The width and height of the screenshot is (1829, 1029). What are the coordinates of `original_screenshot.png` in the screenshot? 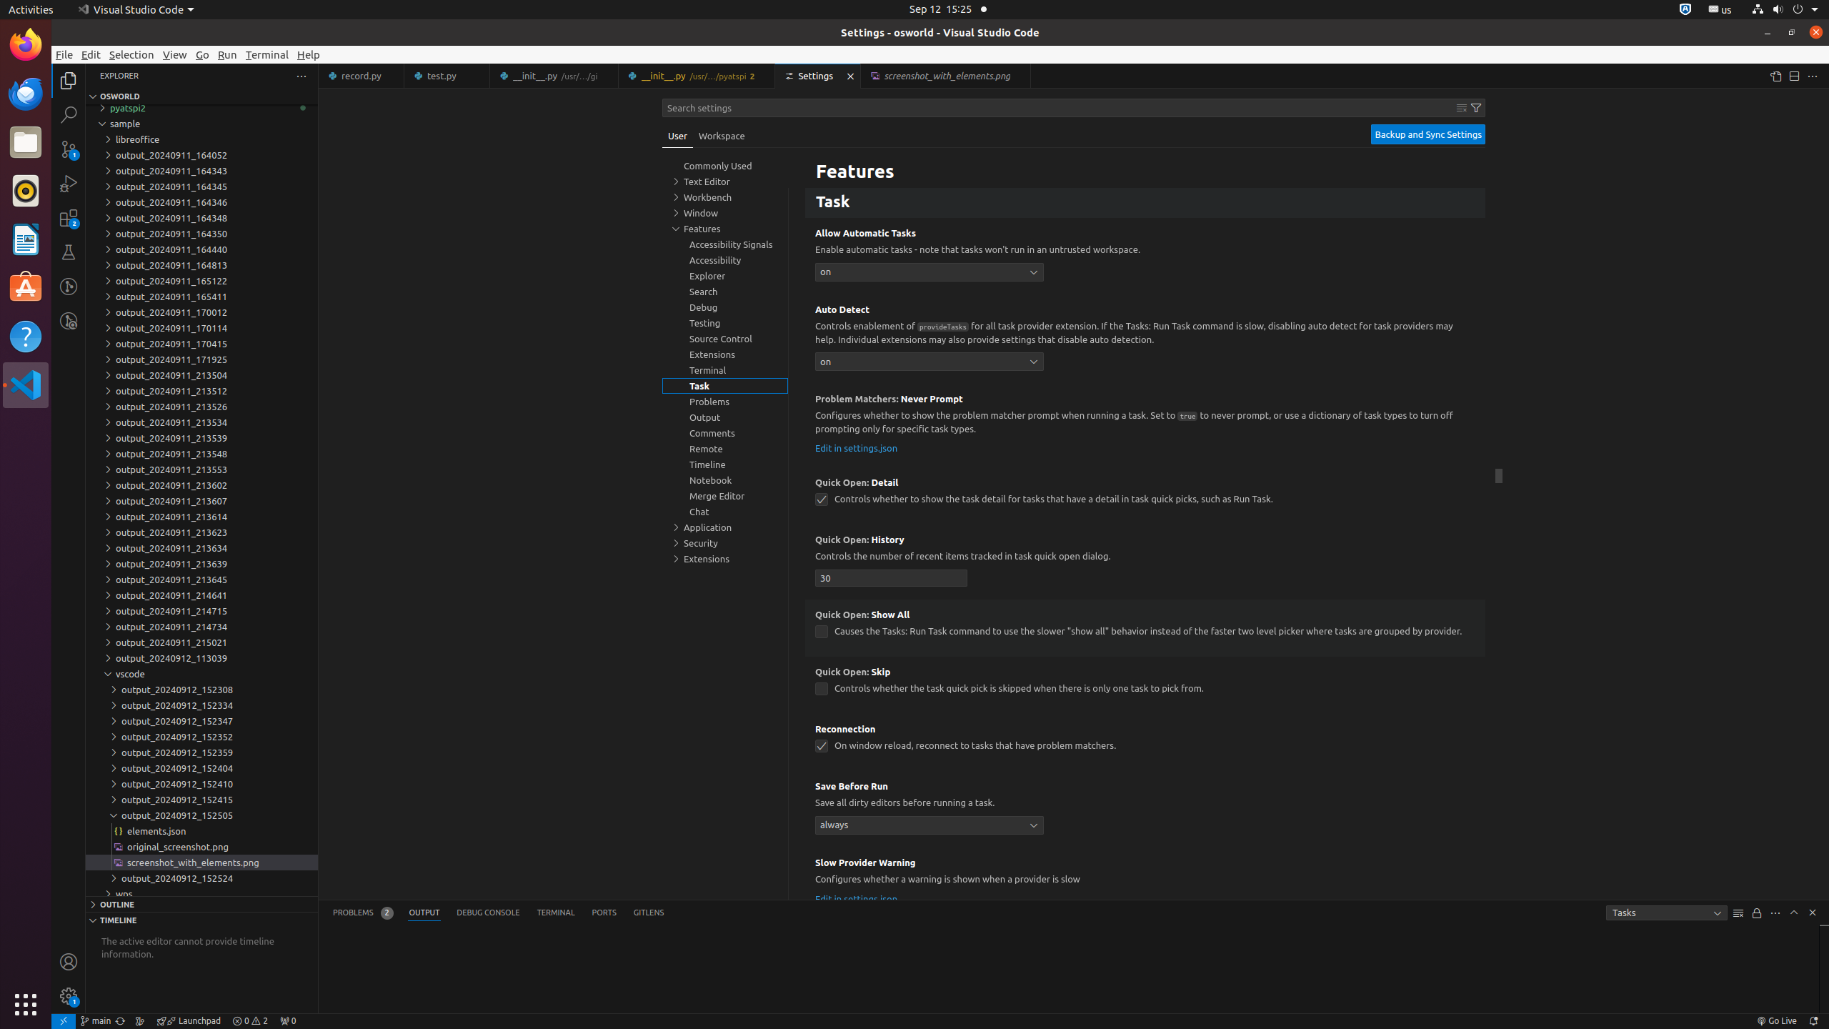 It's located at (201, 847).